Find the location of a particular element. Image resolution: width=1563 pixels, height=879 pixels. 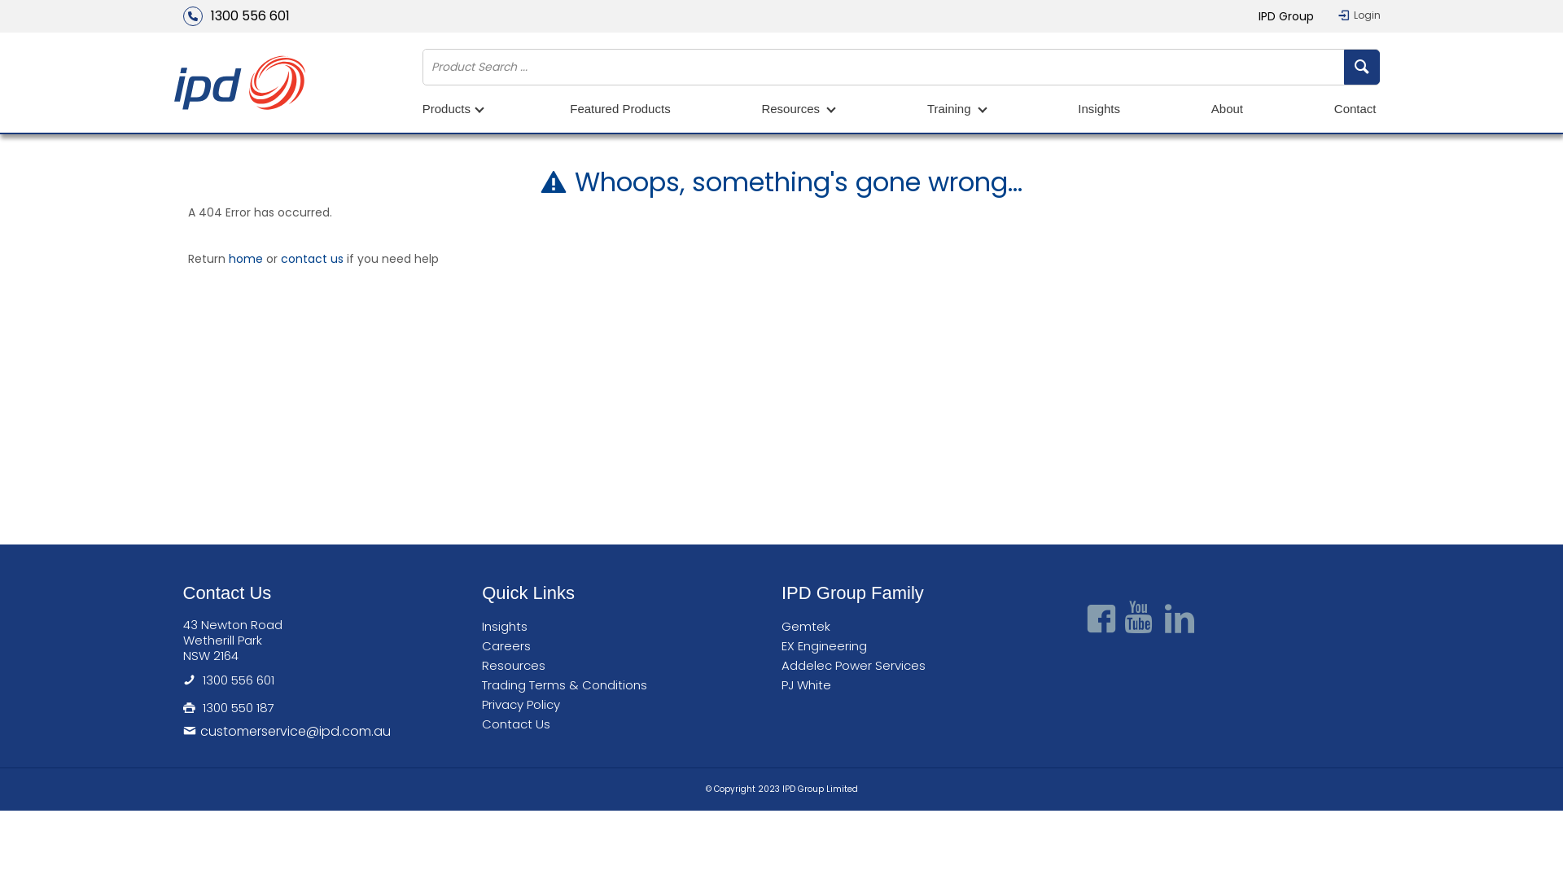

Training is located at coordinates (957, 111).